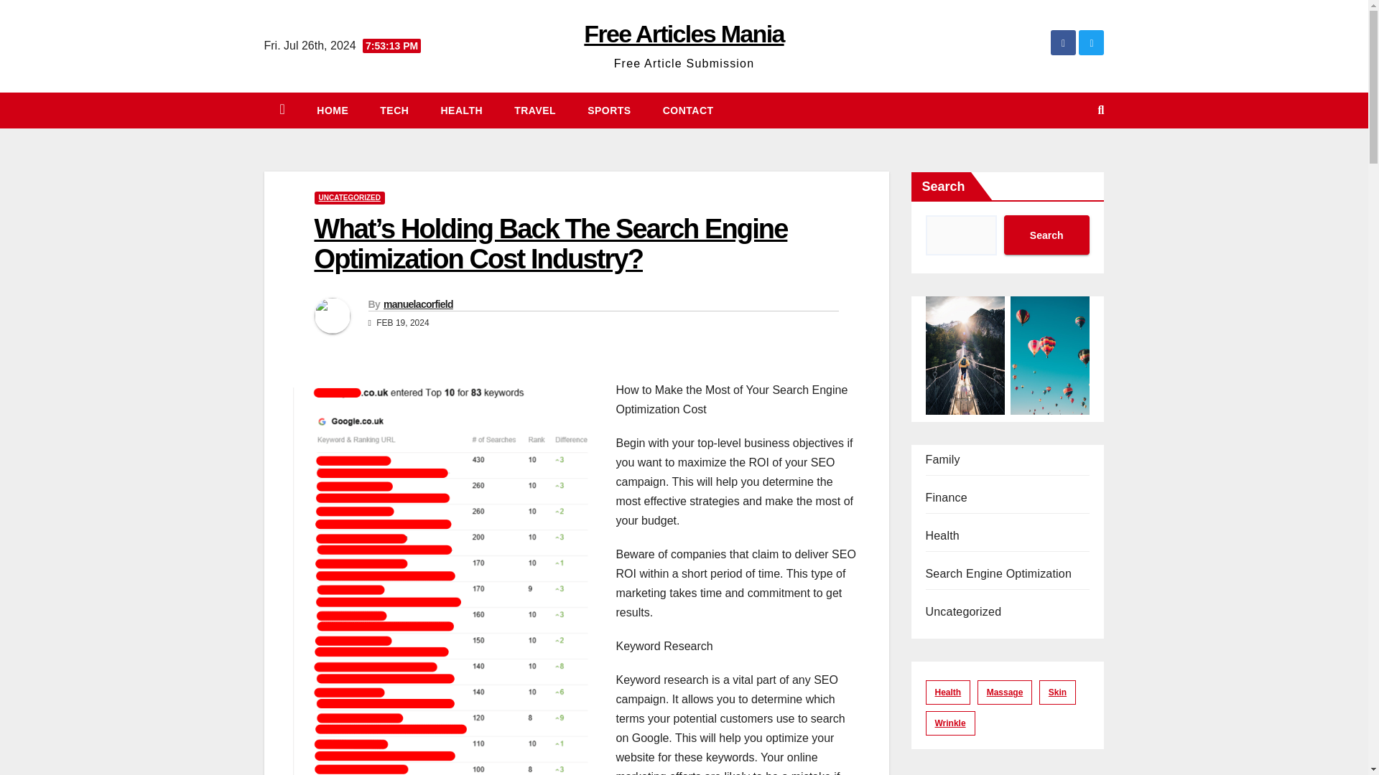 The width and height of the screenshot is (1379, 775). What do you see at coordinates (688, 111) in the screenshot?
I see `Contact` at bounding box center [688, 111].